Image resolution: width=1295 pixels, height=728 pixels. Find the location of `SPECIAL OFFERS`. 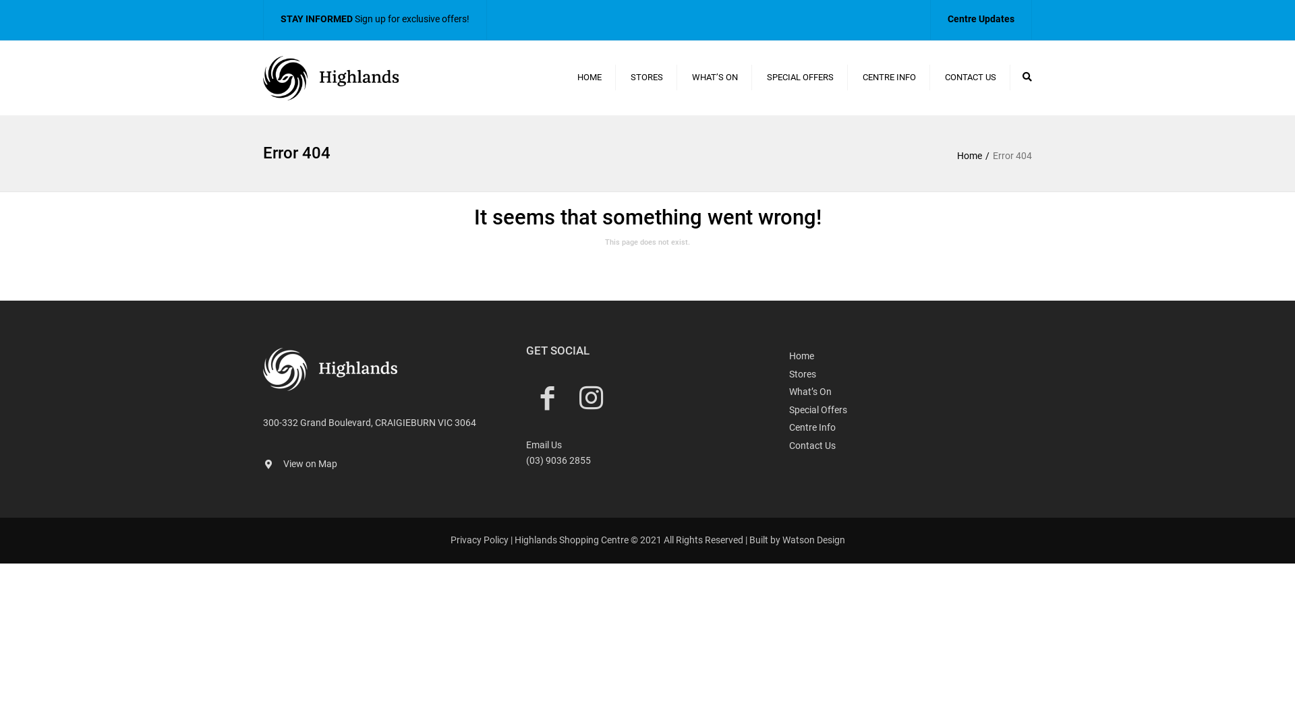

SPECIAL OFFERS is located at coordinates (800, 78).